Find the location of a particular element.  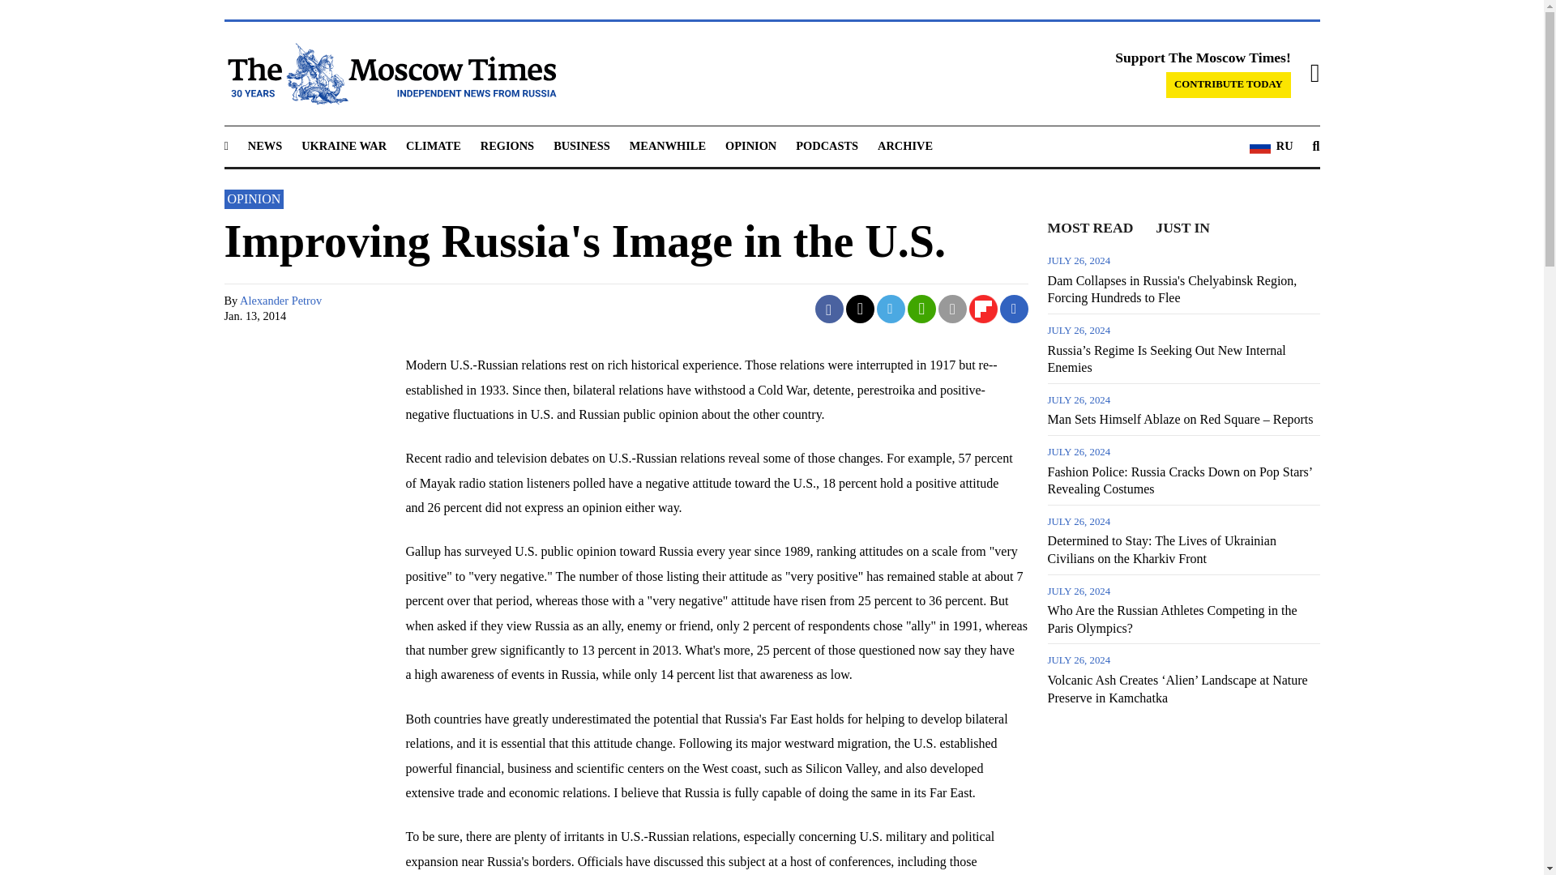

UKRAINE WAR is located at coordinates (344, 145).